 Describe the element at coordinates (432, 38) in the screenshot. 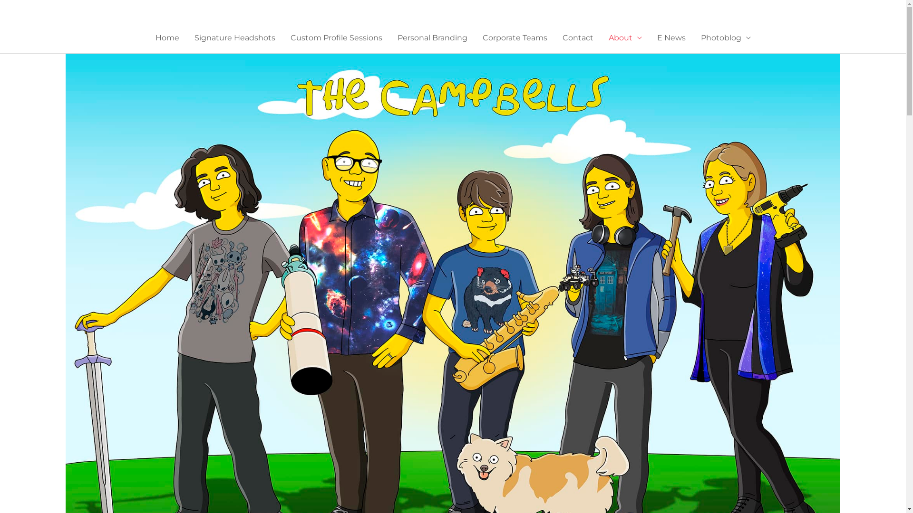

I see `Personal Branding` at that location.